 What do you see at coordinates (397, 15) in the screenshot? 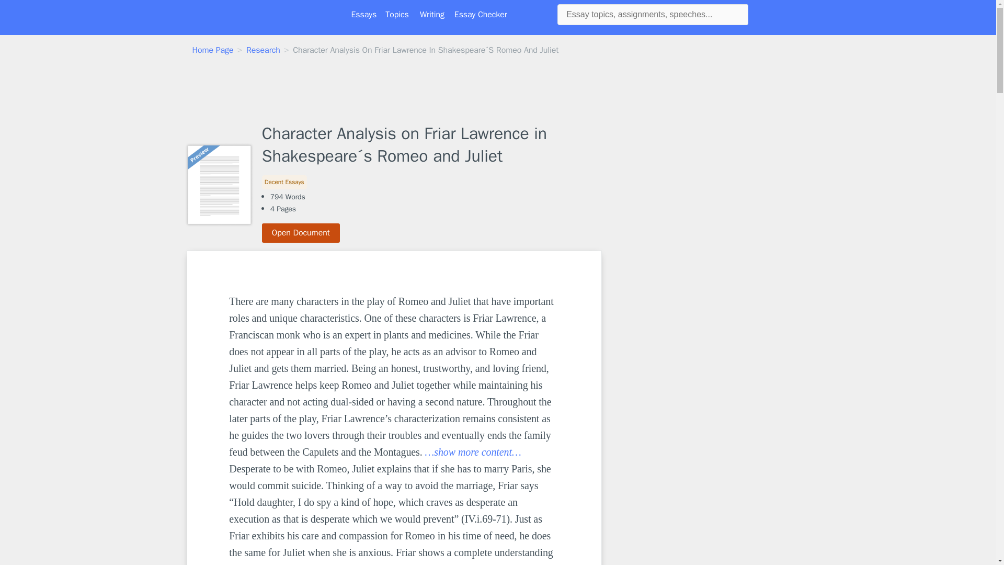
I see `Topics` at bounding box center [397, 15].